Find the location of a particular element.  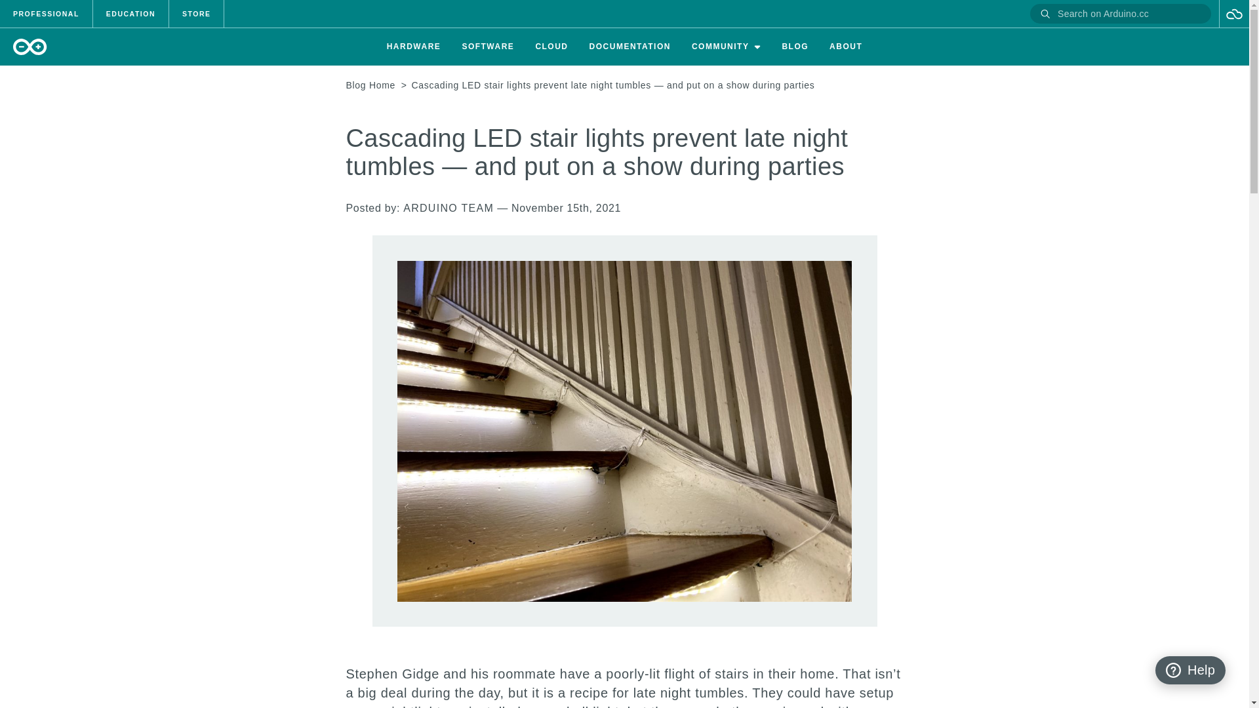

COMMUNITY is located at coordinates (726, 47).